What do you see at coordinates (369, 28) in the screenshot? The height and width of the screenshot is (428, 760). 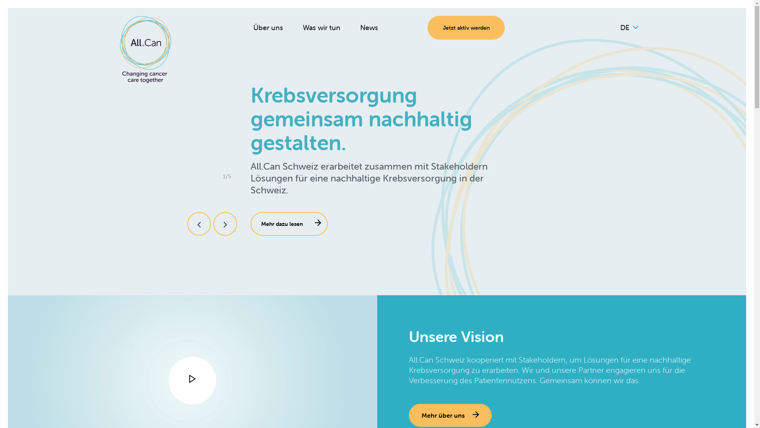 I see `News` at bounding box center [369, 28].